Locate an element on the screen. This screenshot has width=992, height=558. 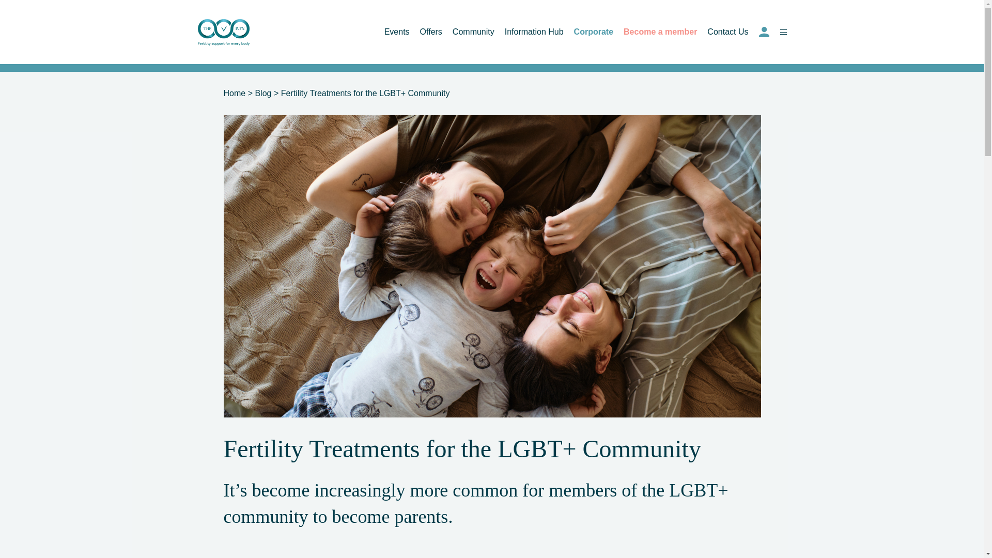
Blog is located at coordinates (262, 93).